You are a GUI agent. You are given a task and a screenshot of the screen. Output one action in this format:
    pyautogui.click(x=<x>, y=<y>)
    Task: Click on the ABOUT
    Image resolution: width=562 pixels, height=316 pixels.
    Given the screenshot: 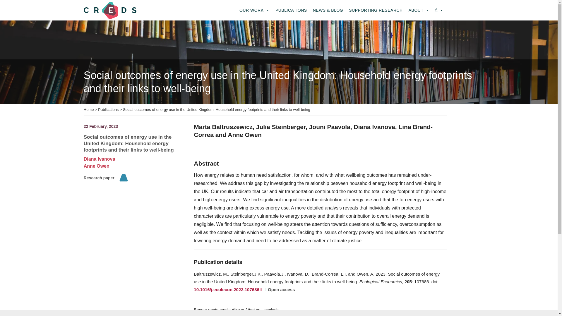 What is the action you would take?
    pyautogui.click(x=419, y=10)
    